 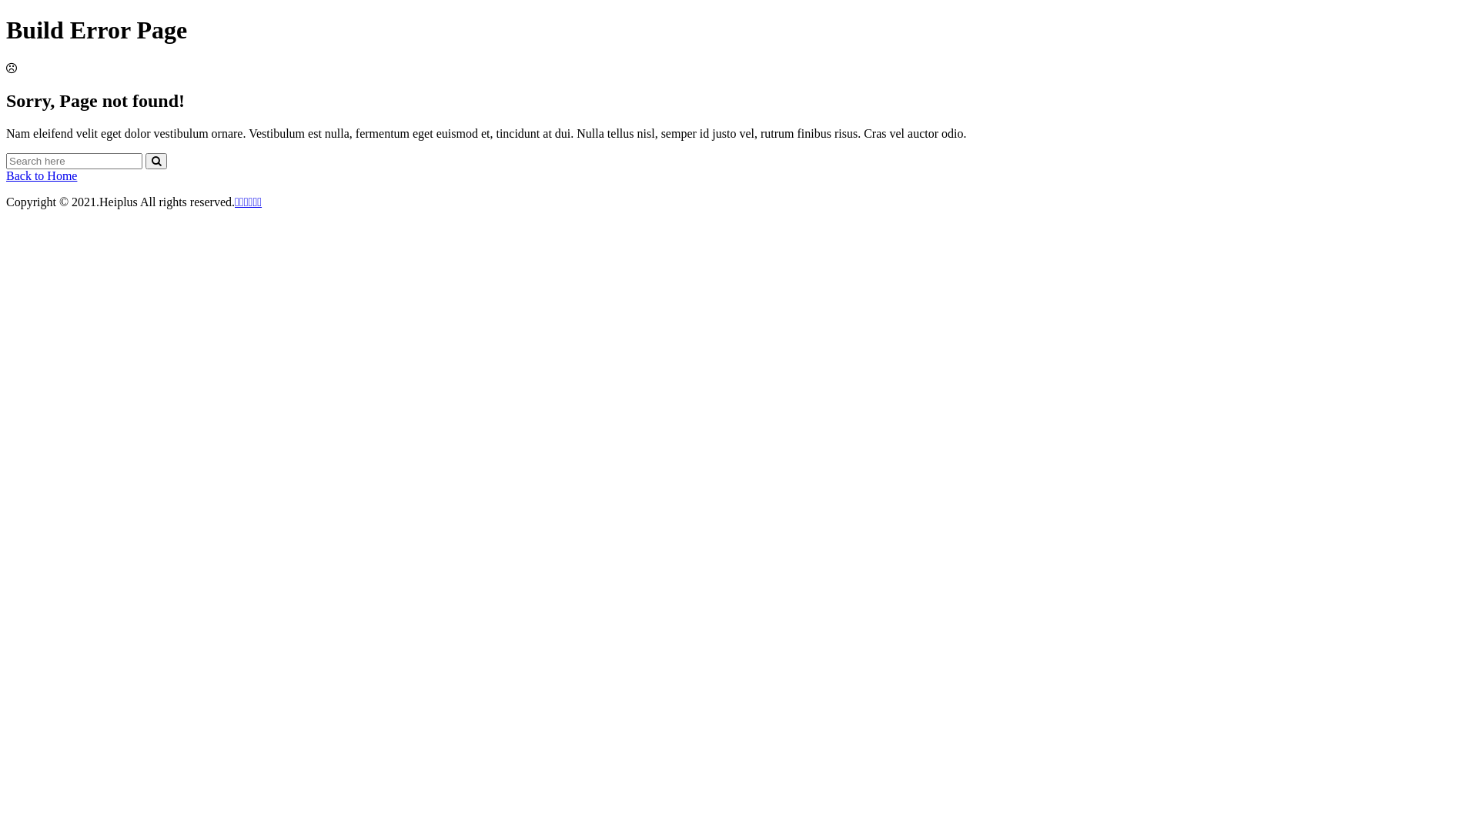 What do you see at coordinates (42, 175) in the screenshot?
I see `Back to Home` at bounding box center [42, 175].